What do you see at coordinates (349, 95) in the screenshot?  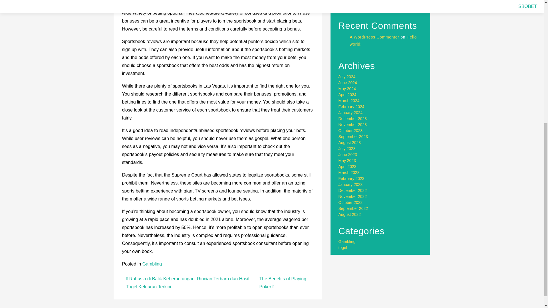 I see `March 2024` at bounding box center [349, 95].